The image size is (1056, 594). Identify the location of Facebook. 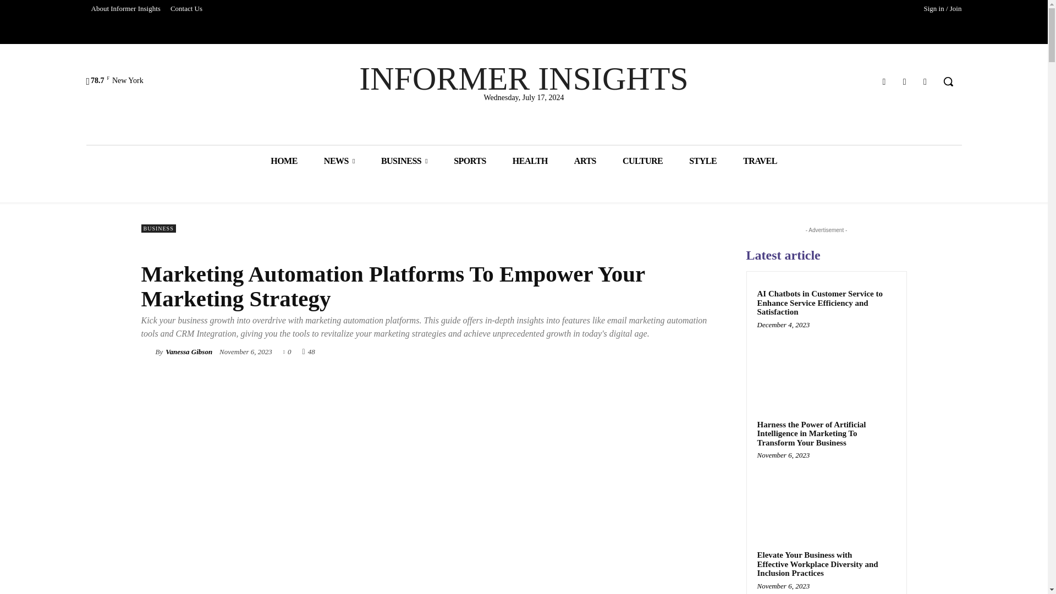
(883, 81).